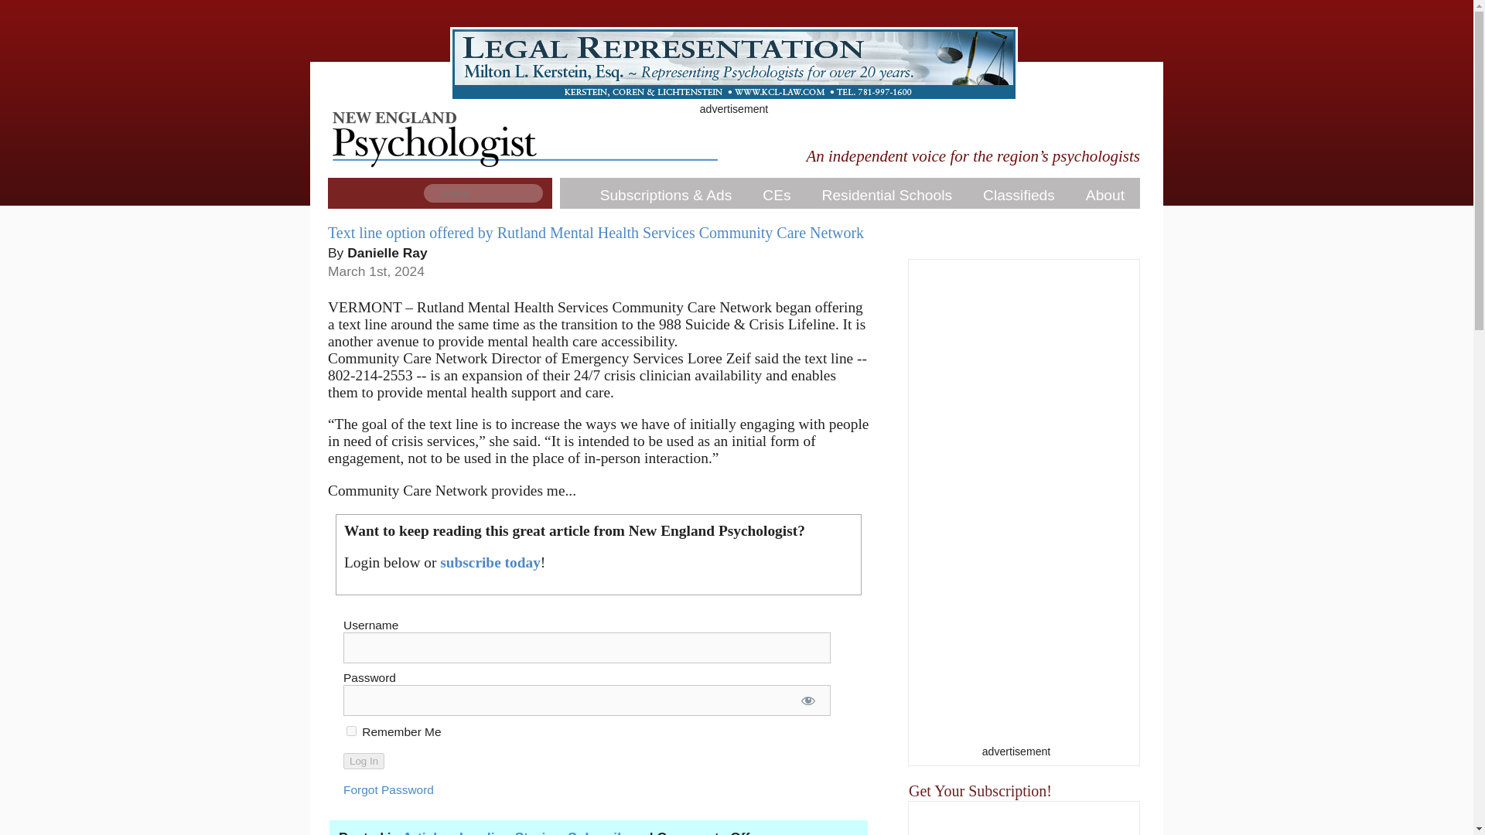 The height and width of the screenshot is (835, 1485). I want to click on Residential Schools, so click(886, 196).